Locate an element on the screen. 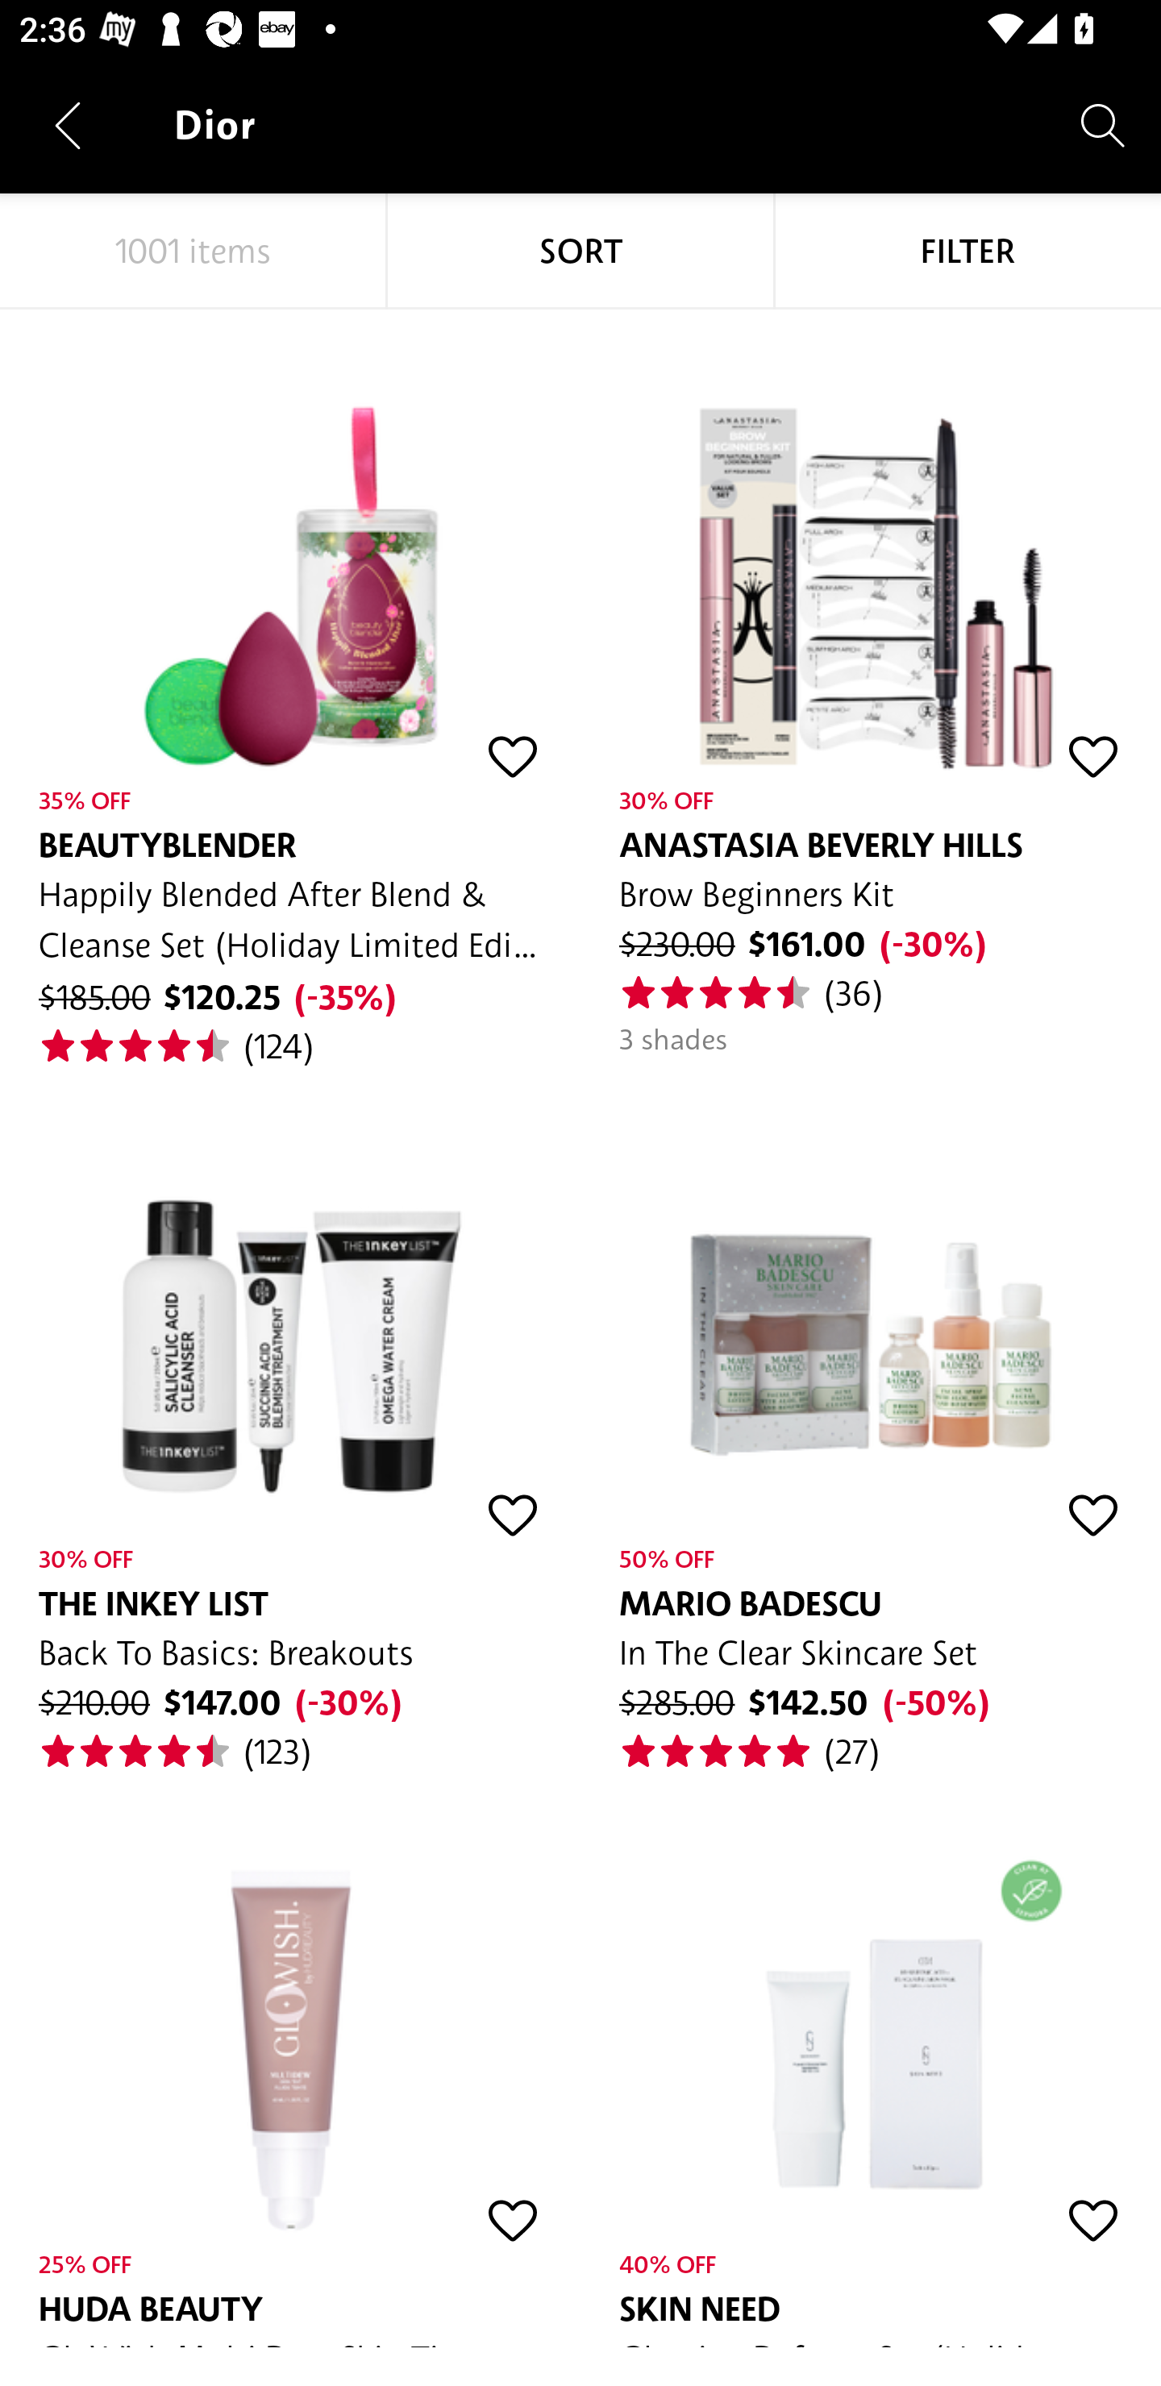 The width and height of the screenshot is (1161, 2386). 25% OFF HUDA BEAUTY GloWish Multi Dew Skin Tint is located at coordinates (290, 2060).